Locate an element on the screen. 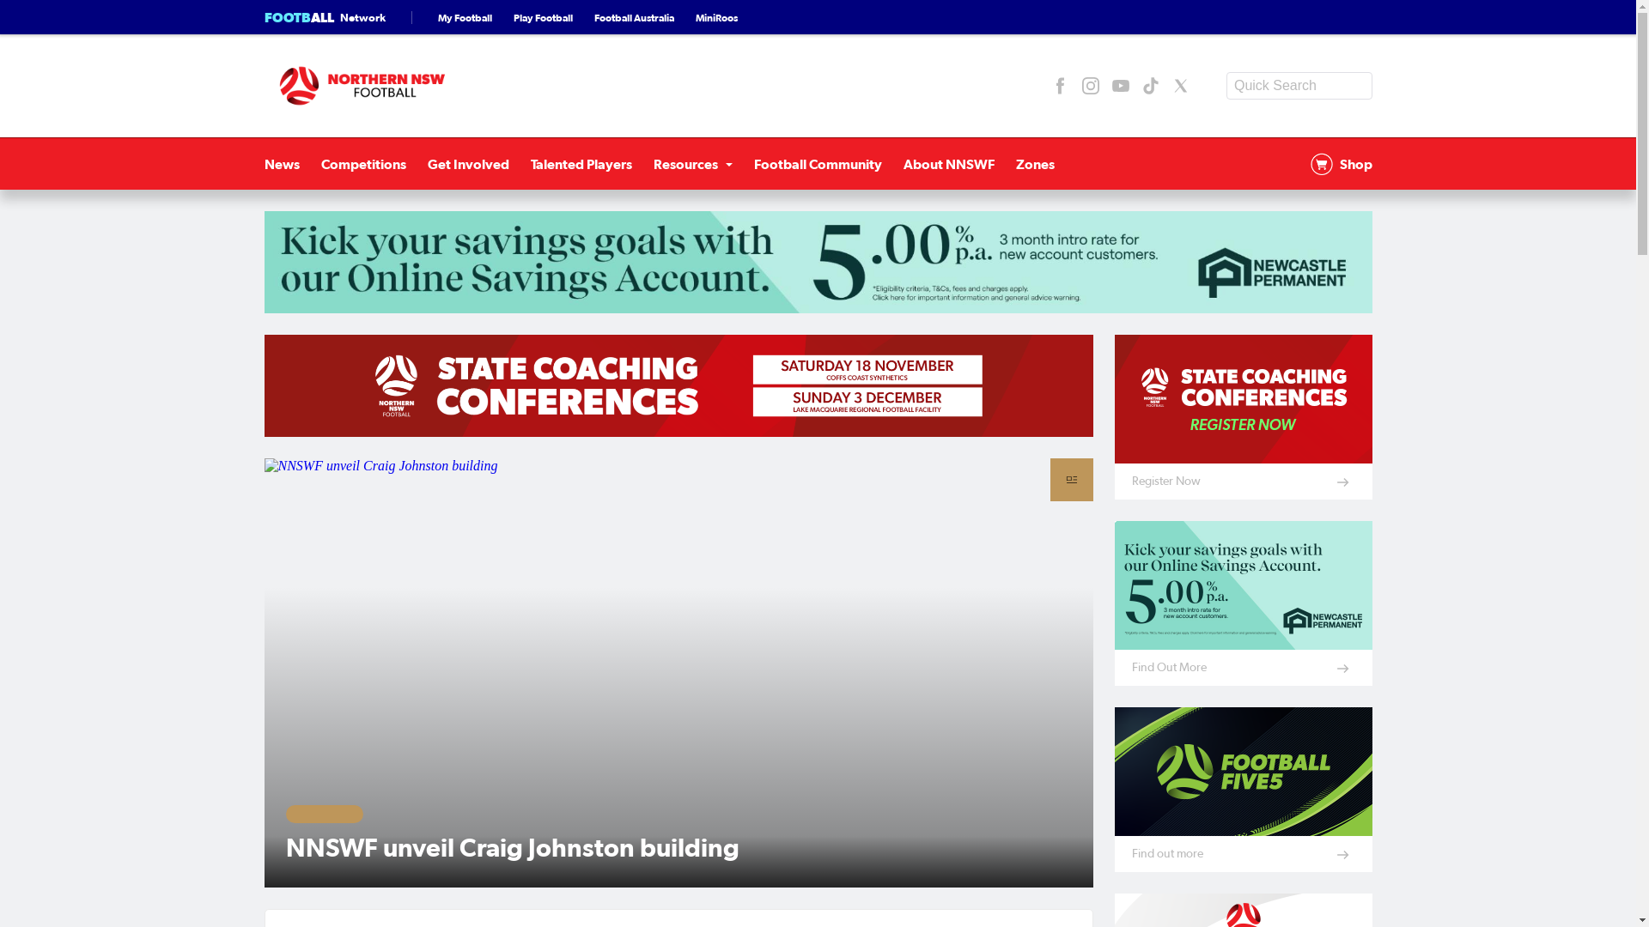  About NNSWF is located at coordinates (949, 164).